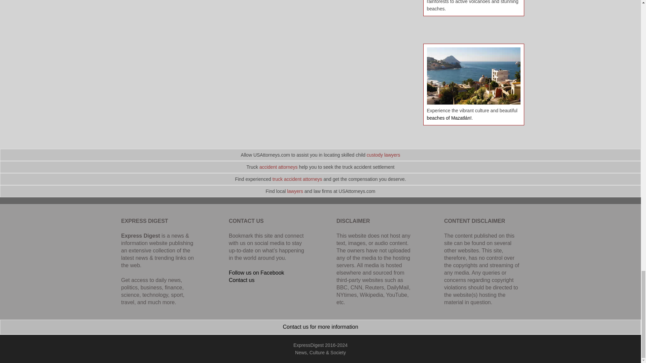 The width and height of the screenshot is (646, 363). I want to click on truck accident attorneys, so click(297, 179).